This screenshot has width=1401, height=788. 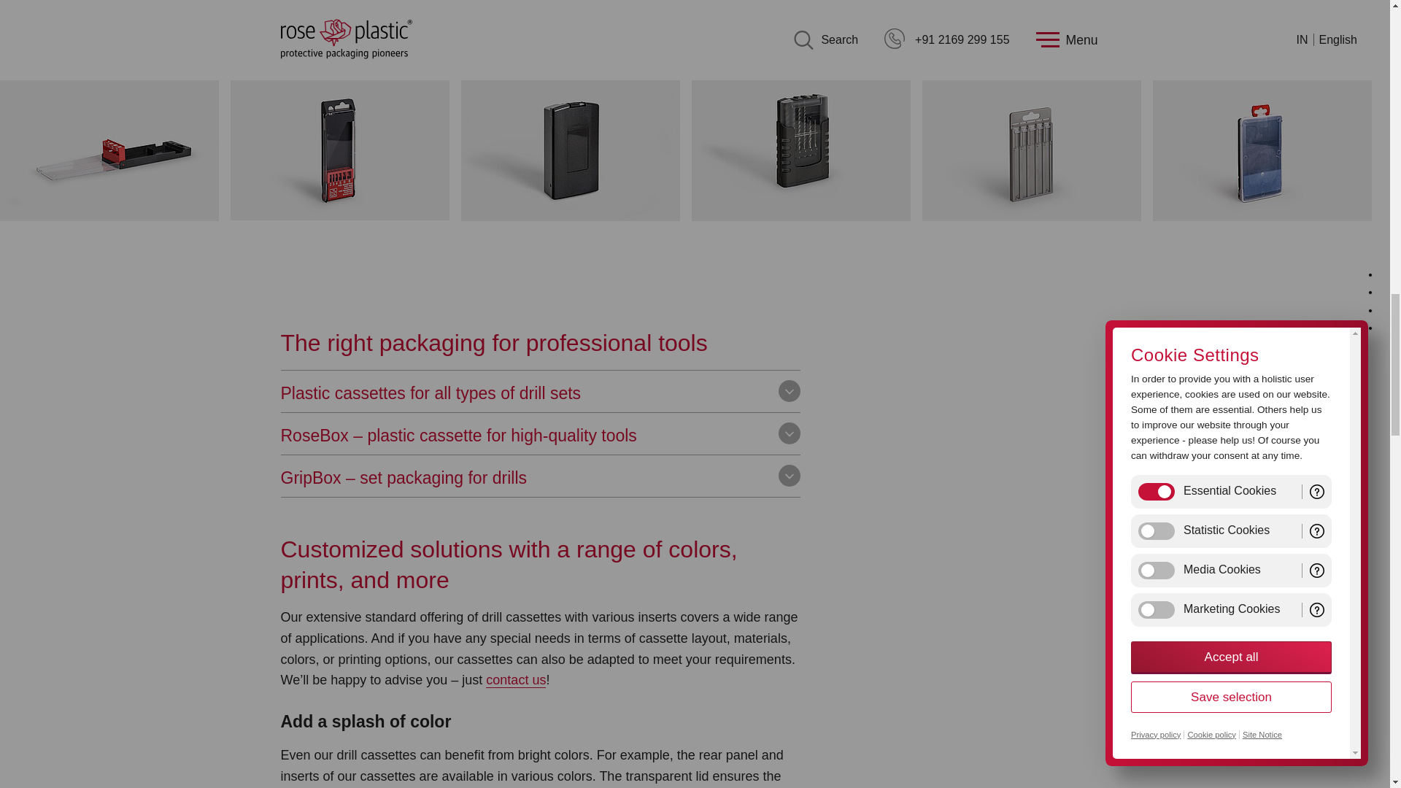 What do you see at coordinates (109, 217) in the screenshot?
I see `FB Cassettes` at bounding box center [109, 217].